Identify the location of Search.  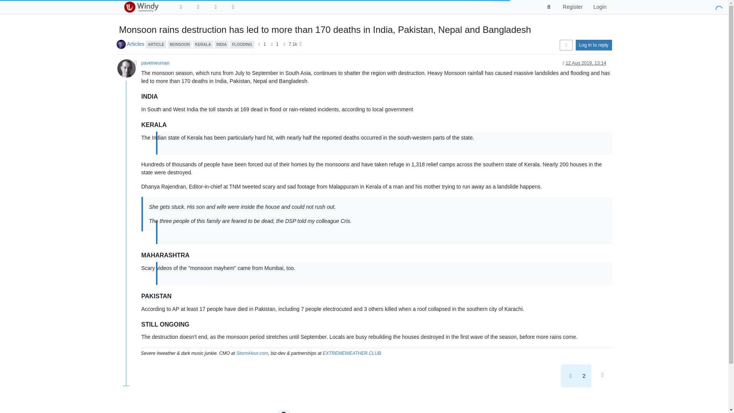
(549, 7).